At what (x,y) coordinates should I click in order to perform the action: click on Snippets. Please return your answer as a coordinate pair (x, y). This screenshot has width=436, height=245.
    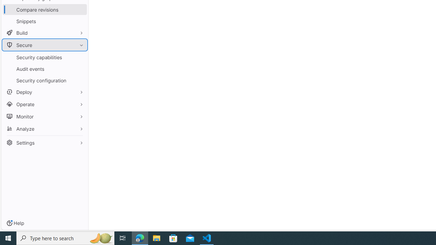
    Looking at the image, I should click on (44, 21).